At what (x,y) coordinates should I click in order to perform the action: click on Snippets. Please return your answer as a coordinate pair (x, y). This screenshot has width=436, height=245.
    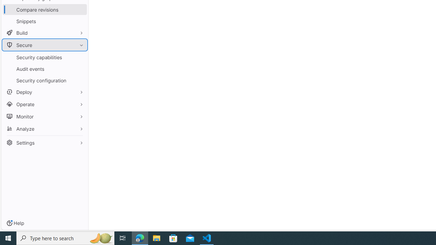
    Looking at the image, I should click on (44, 21).